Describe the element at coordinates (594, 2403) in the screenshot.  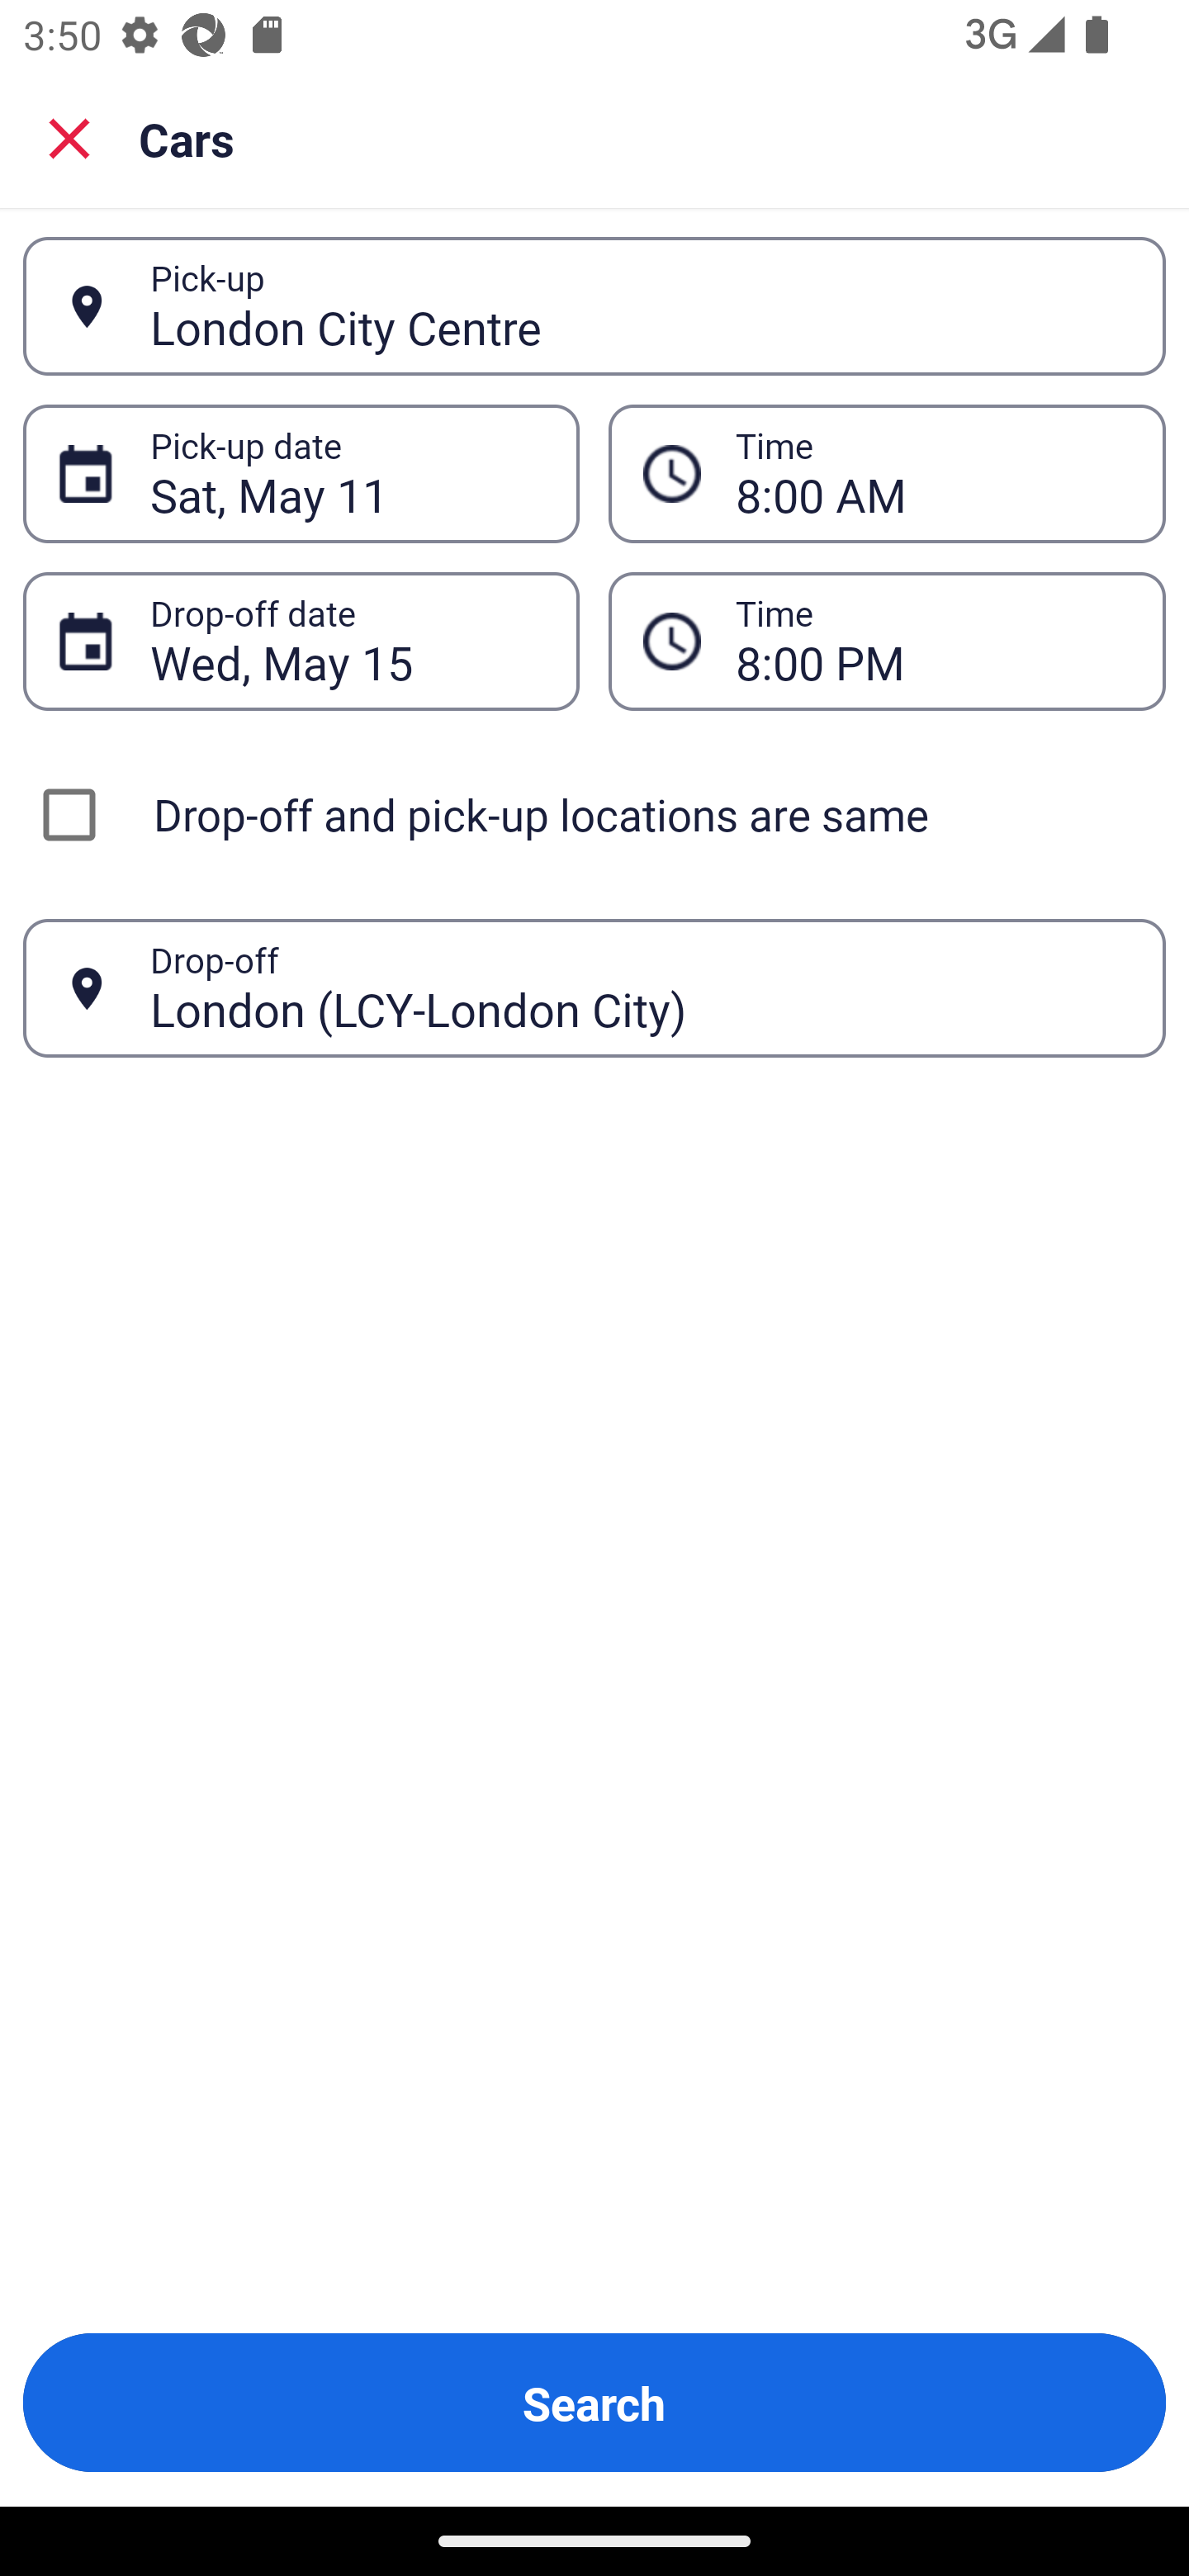
I see `Search Button Search` at that location.